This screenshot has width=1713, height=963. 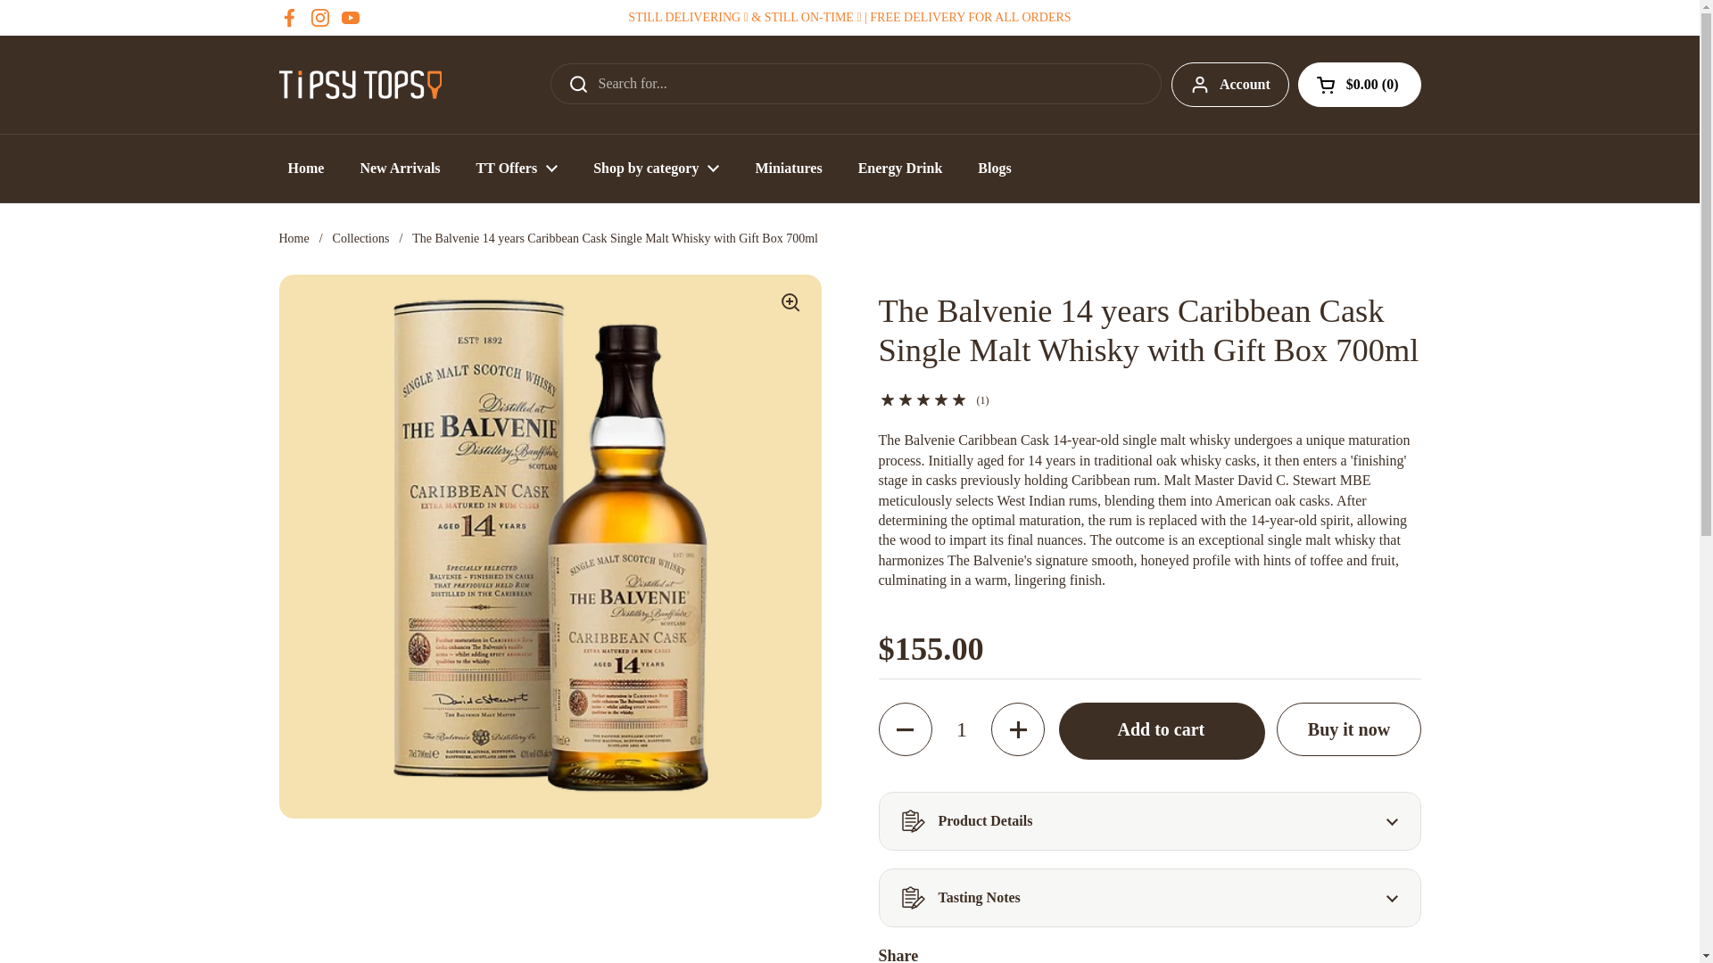 What do you see at coordinates (319, 18) in the screenshot?
I see `Instagram` at bounding box center [319, 18].